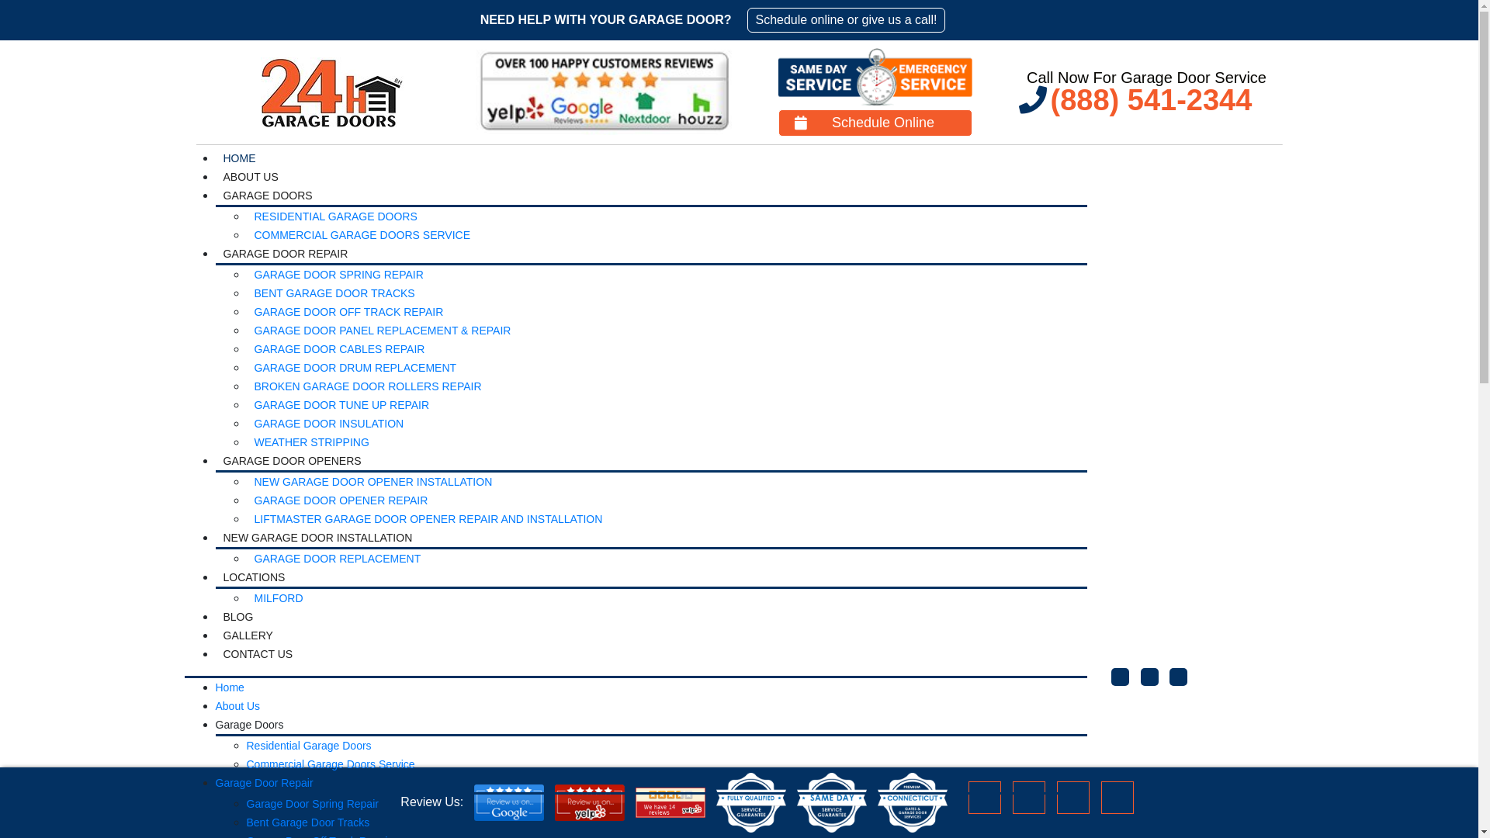 The image size is (1490, 838). Describe the element at coordinates (318, 538) in the screenshot. I see `NEW GARAGE DOOR INSTALLATION` at that location.